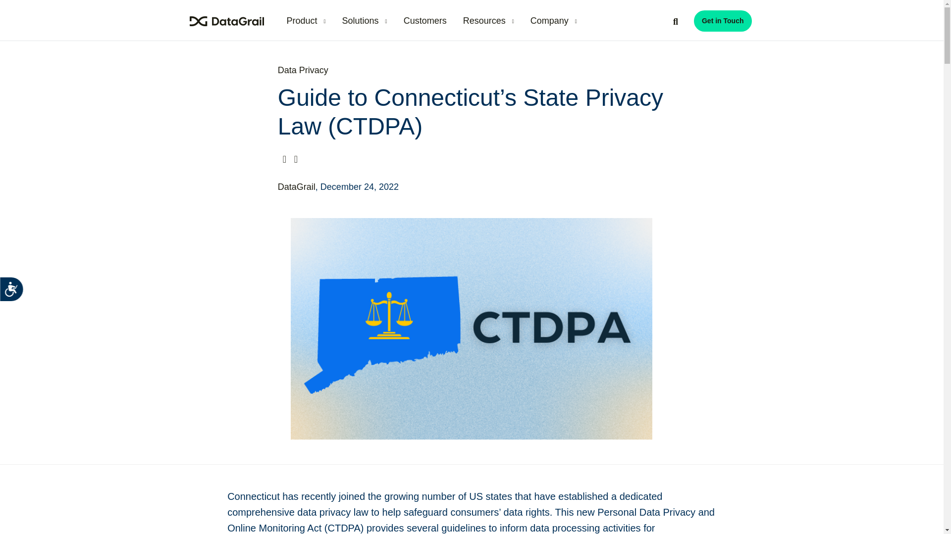  What do you see at coordinates (425, 21) in the screenshot?
I see `Customers` at bounding box center [425, 21].